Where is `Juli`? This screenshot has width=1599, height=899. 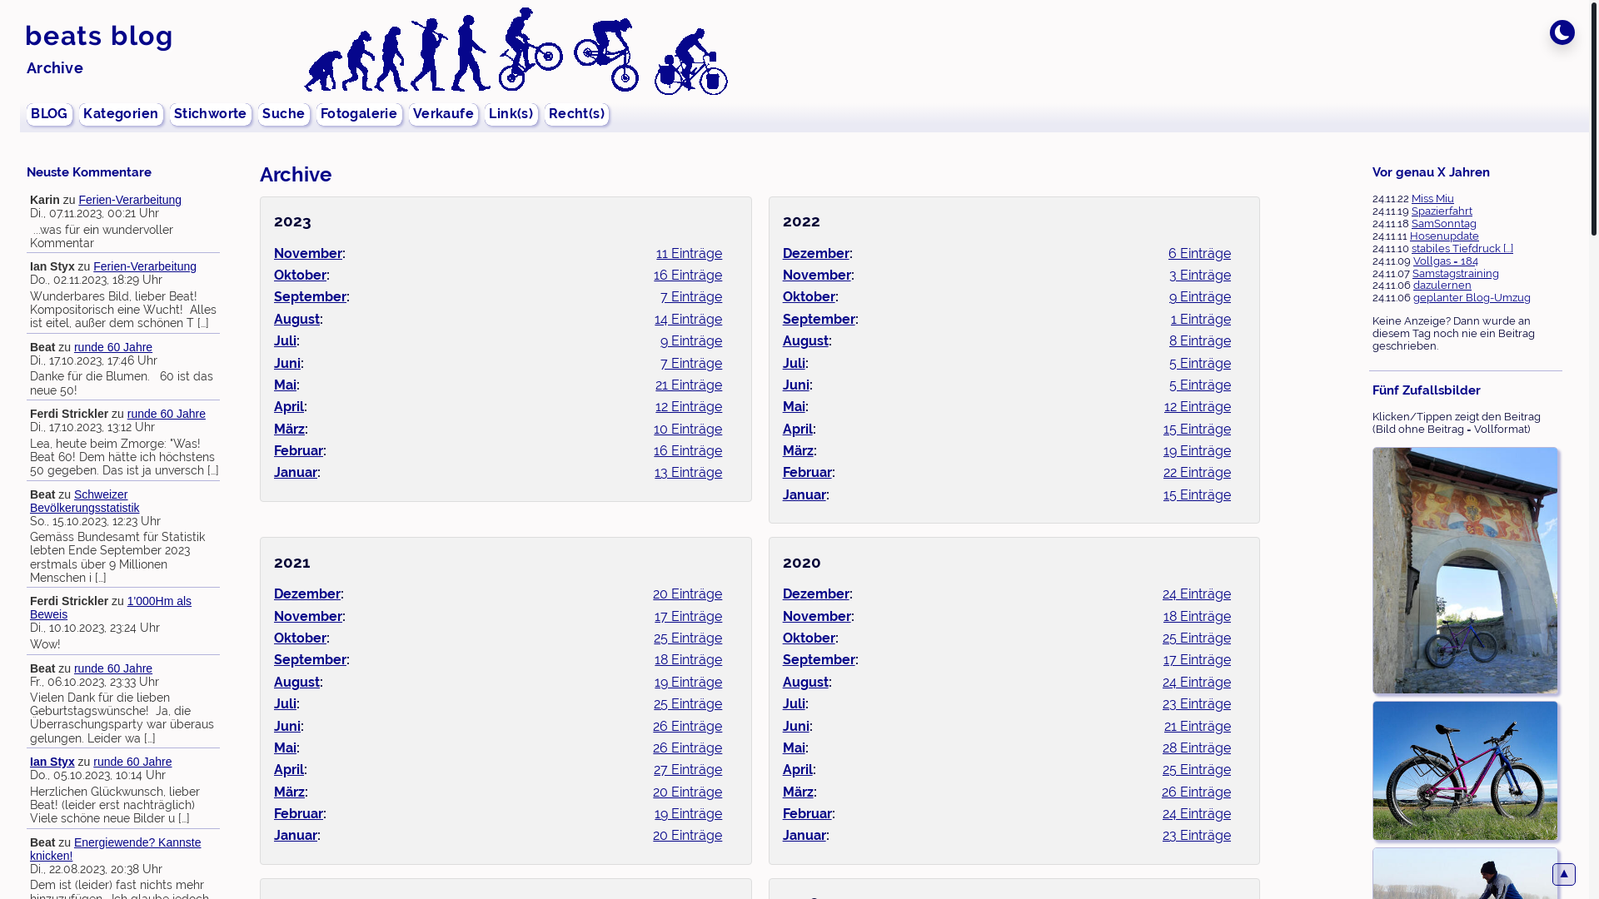
Juli is located at coordinates (285, 341).